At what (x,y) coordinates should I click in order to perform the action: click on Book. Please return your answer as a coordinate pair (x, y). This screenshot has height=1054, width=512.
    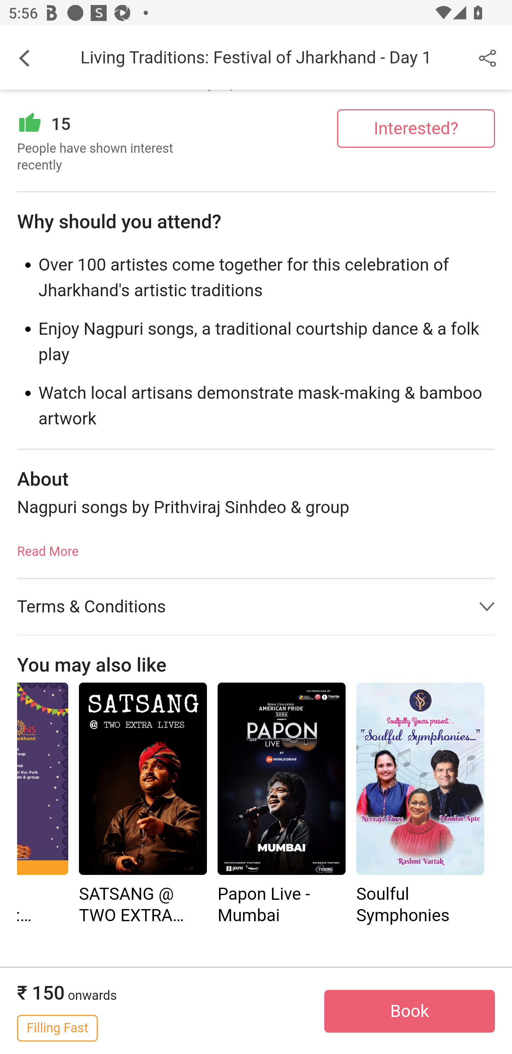
    Looking at the image, I should click on (410, 1012).